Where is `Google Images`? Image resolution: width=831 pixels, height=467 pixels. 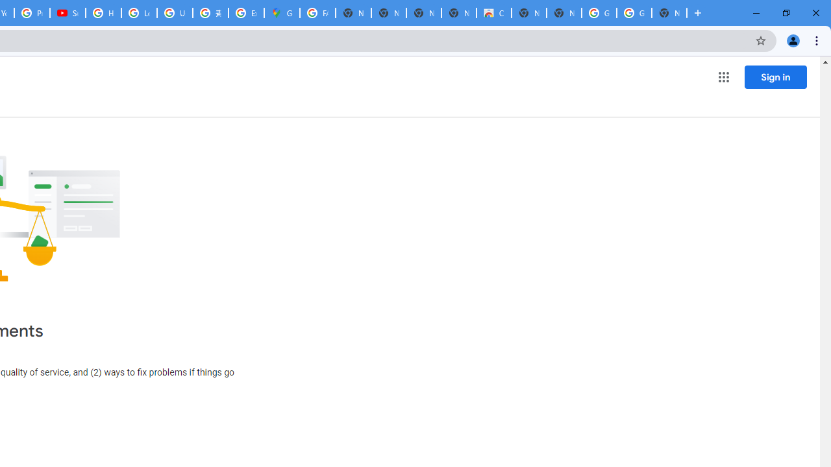 Google Images is located at coordinates (599, 13).